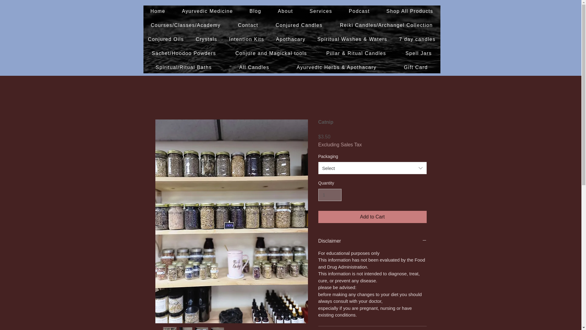  What do you see at coordinates (372, 241) in the screenshot?
I see `Disclaimer` at bounding box center [372, 241].